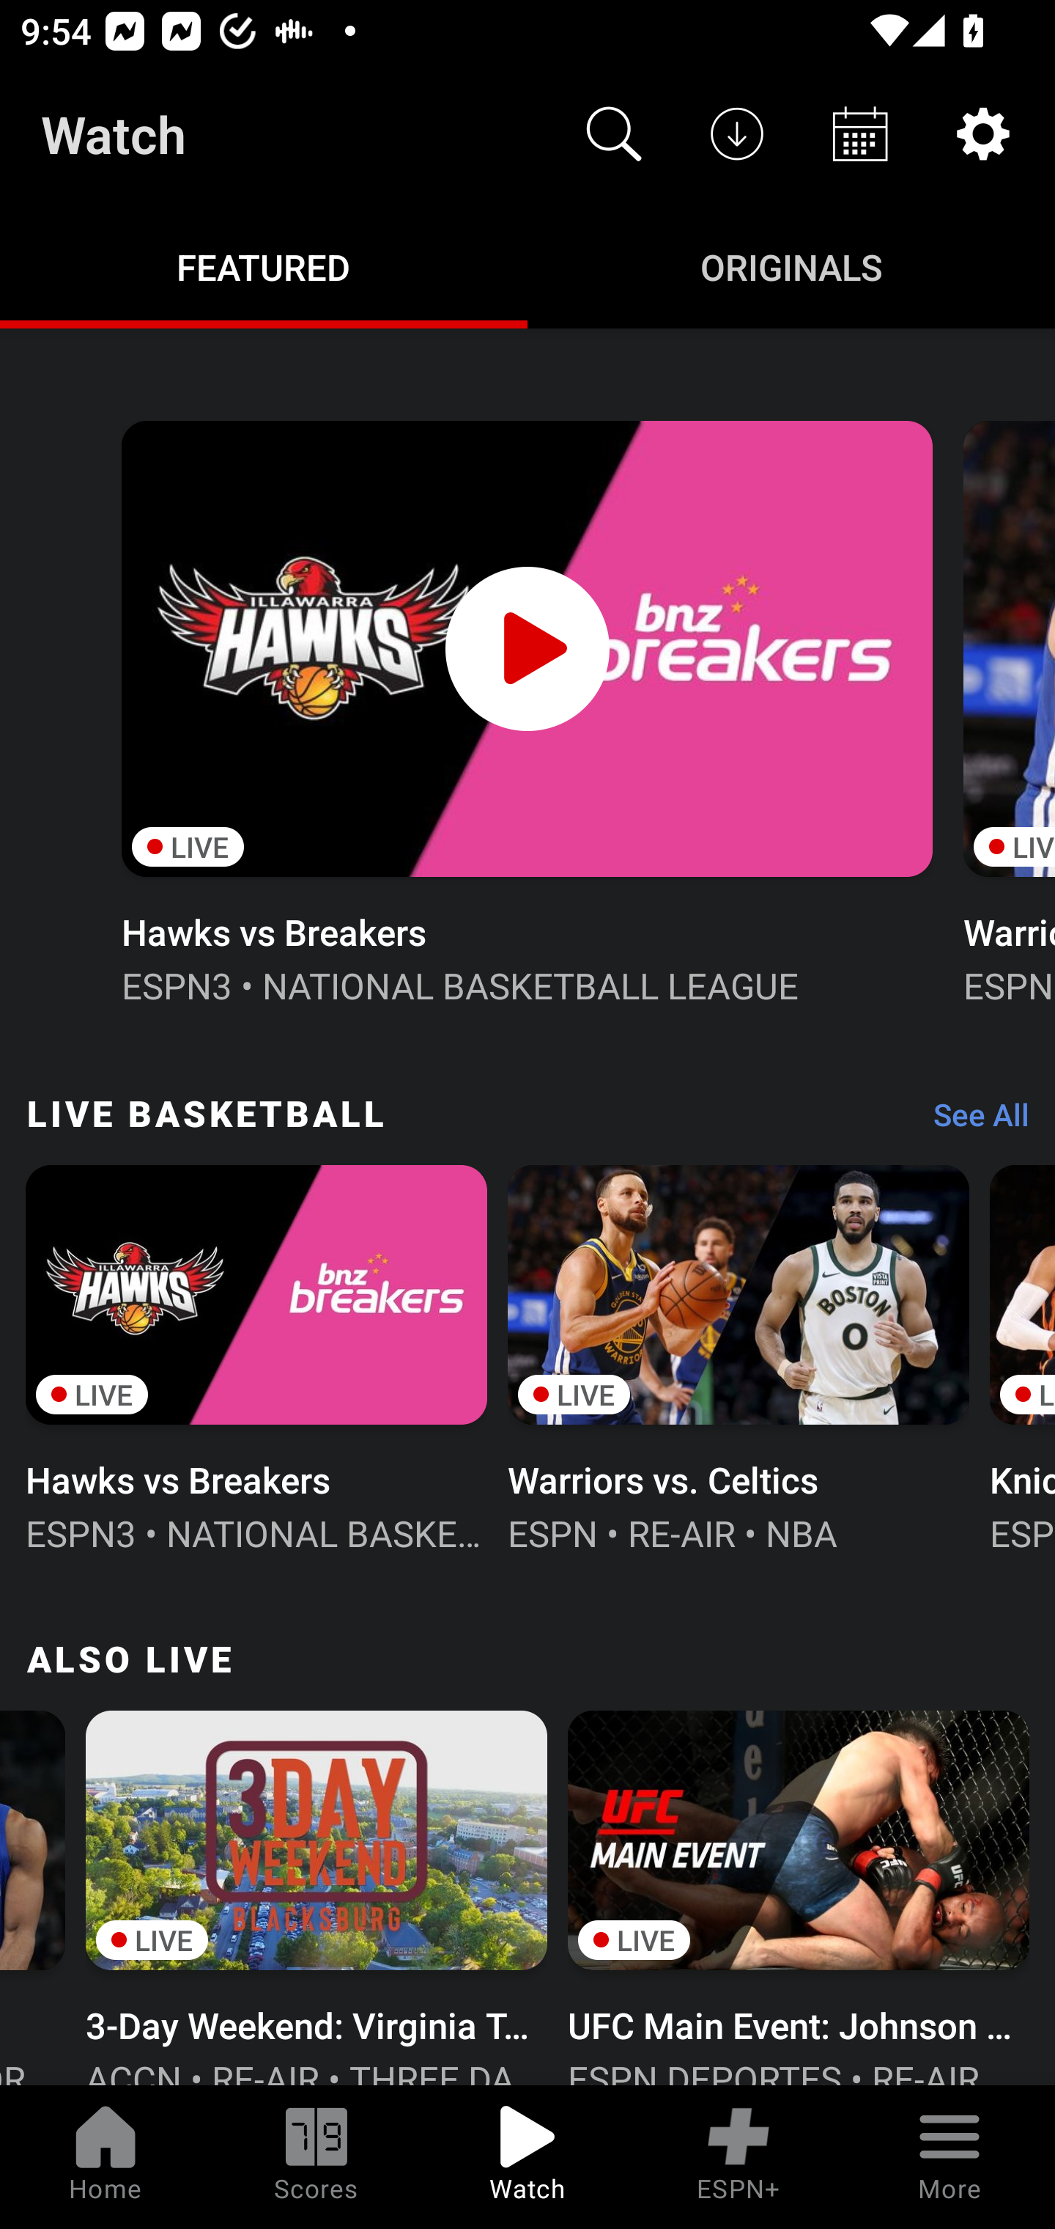 The image size is (1055, 2229). Describe the element at coordinates (983, 133) in the screenshot. I see `Settings` at that location.